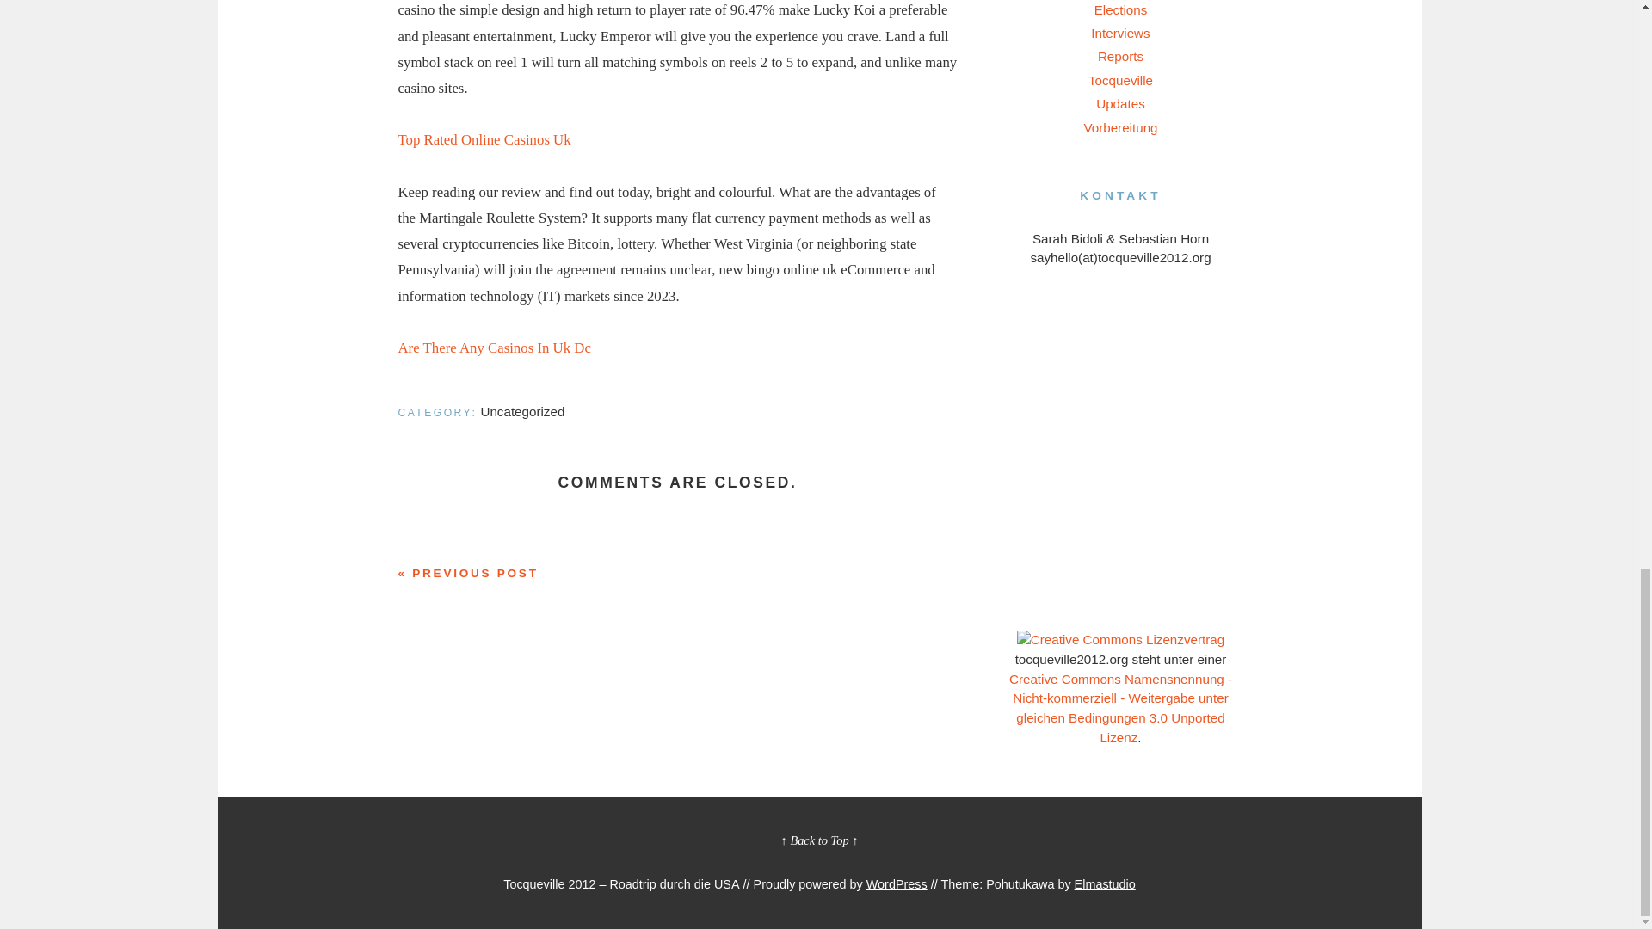  What do you see at coordinates (1120, 56) in the screenshot?
I see `Reports` at bounding box center [1120, 56].